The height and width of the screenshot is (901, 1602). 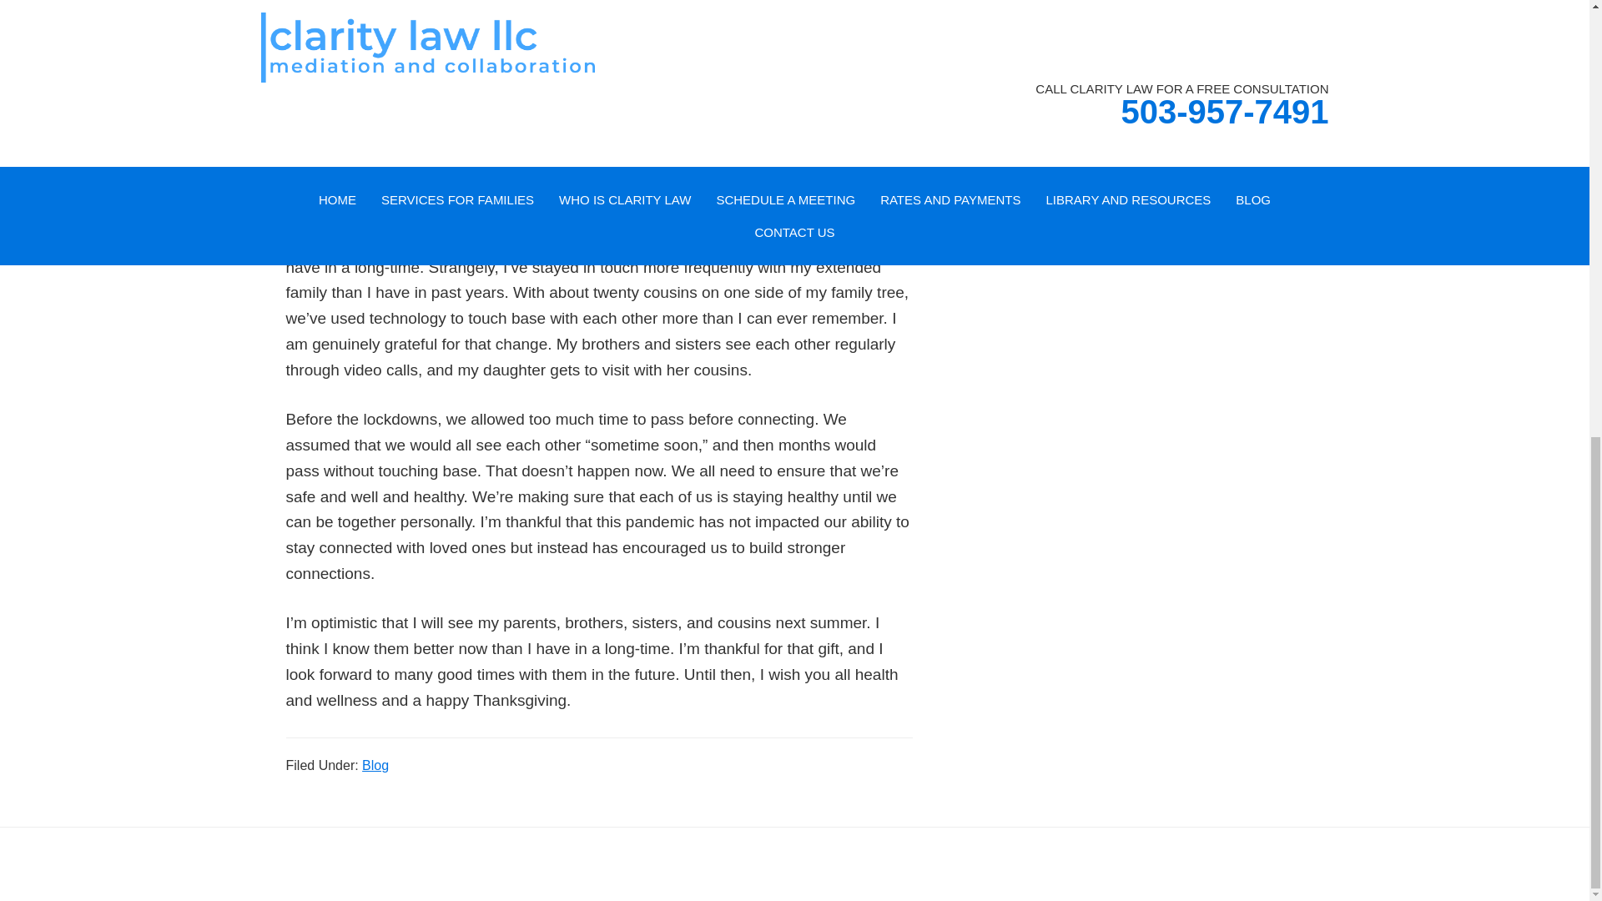 What do you see at coordinates (970, 863) in the screenshot?
I see `The Crouch Group` at bounding box center [970, 863].